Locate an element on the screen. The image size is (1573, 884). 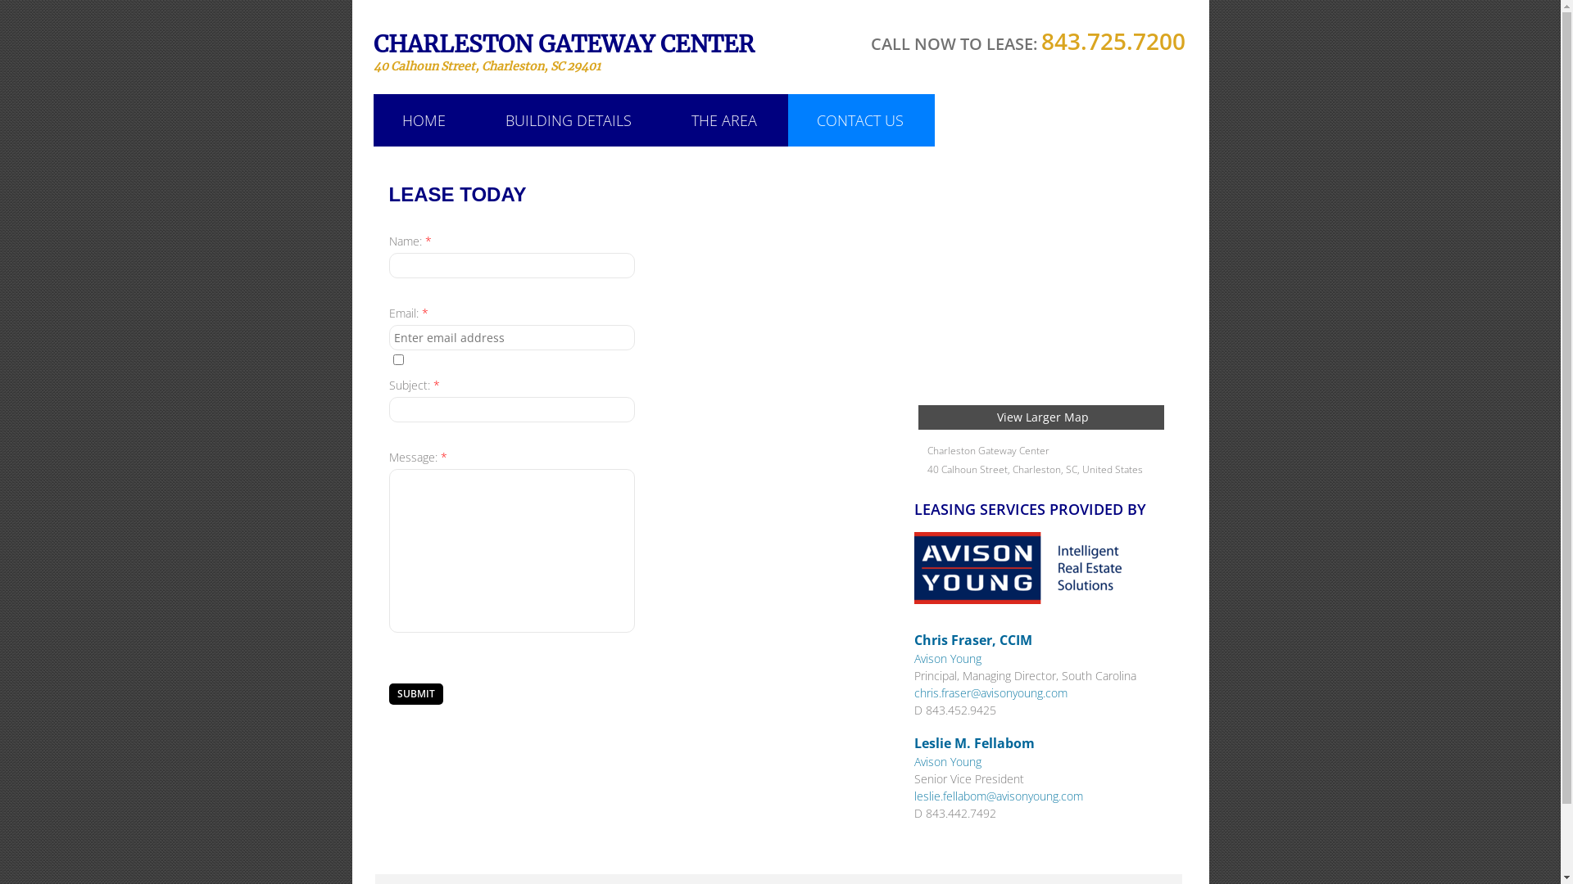
Chris Fraser, CCIM is located at coordinates (973, 640).